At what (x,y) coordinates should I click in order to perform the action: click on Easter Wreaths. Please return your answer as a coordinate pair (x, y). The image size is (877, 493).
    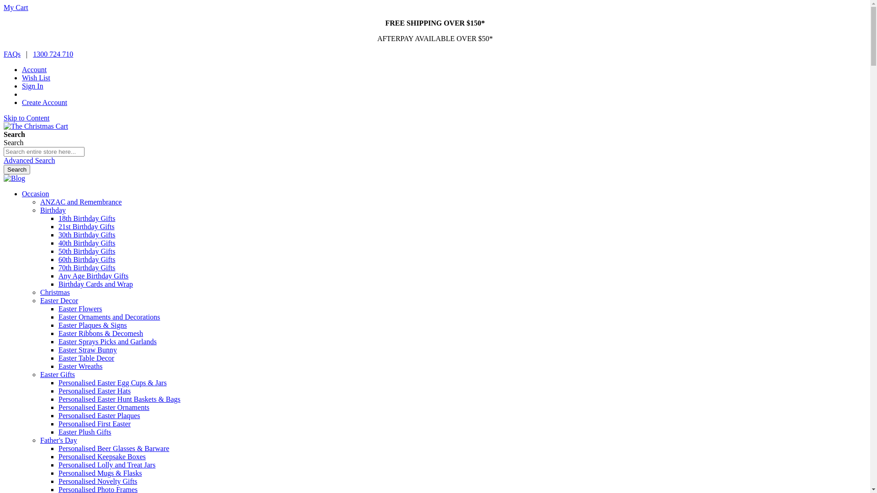
    Looking at the image, I should click on (80, 366).